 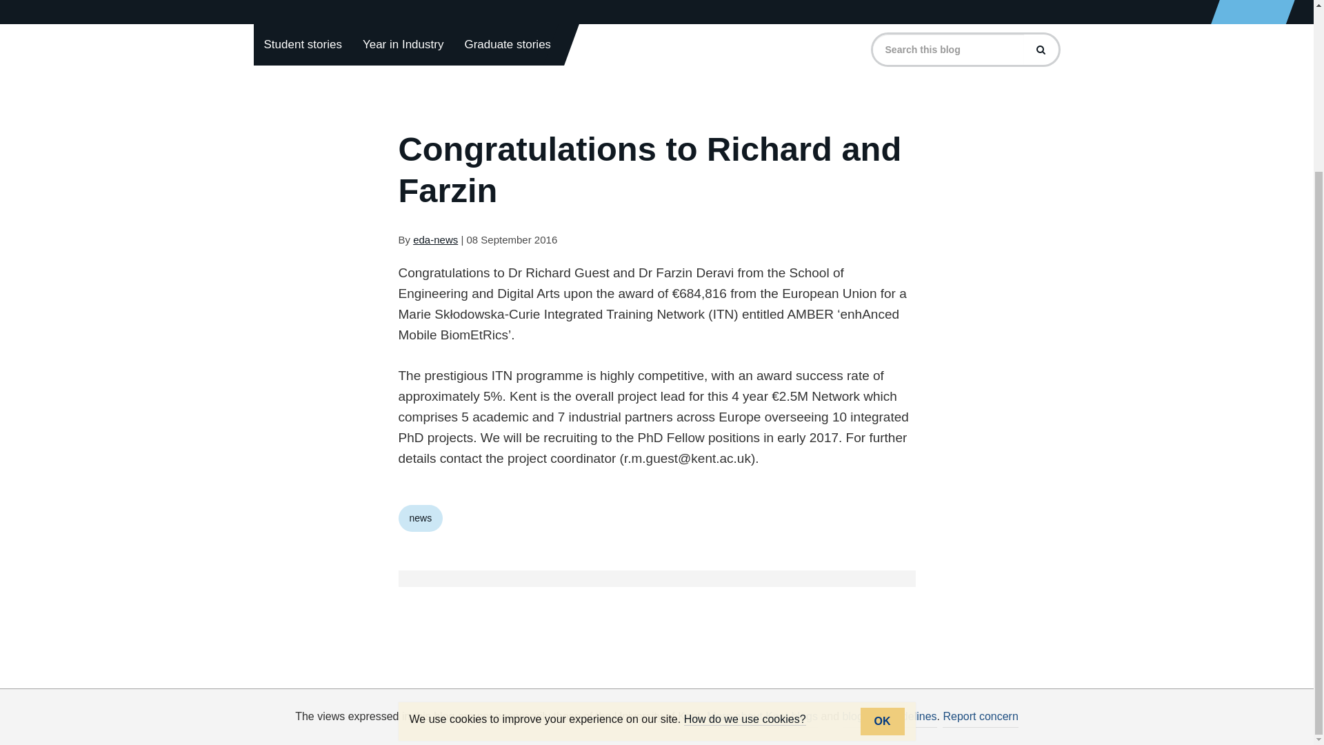 I want to click on Report concern, so click(x=981, y=717).